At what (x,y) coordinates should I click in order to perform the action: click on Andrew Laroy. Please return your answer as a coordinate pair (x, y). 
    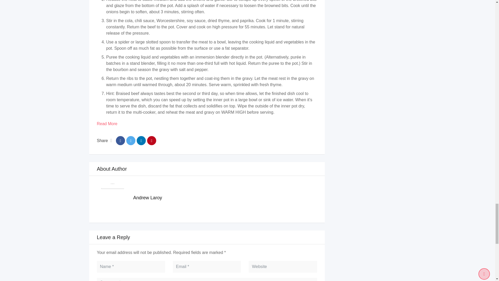
    Looking at the image, I should click on (147, 198).